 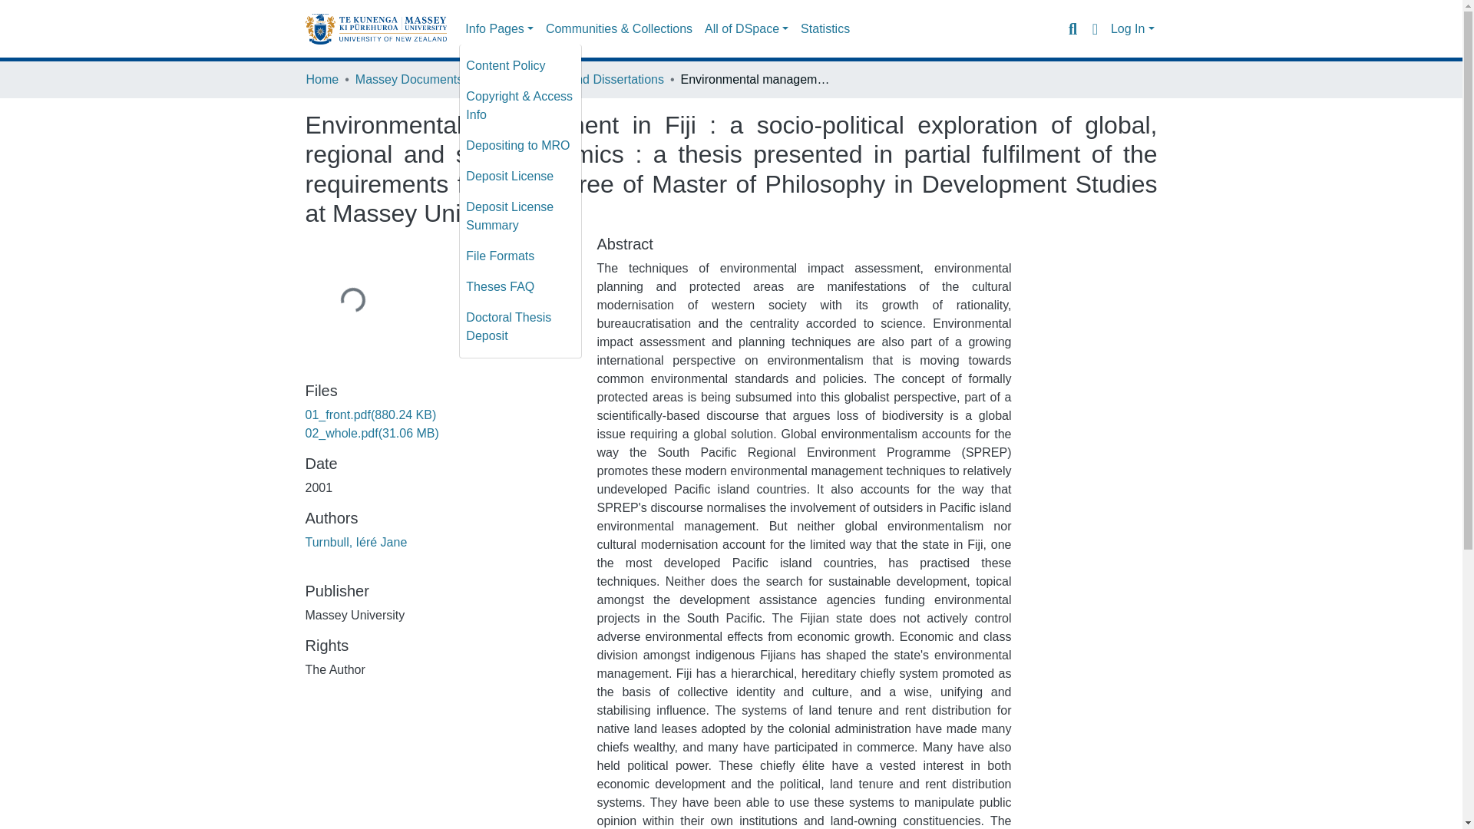 What do you see at coordinates (521, 145) in the screenshot?
I see `Depositing to MRO` at bounding box center [521, 145].